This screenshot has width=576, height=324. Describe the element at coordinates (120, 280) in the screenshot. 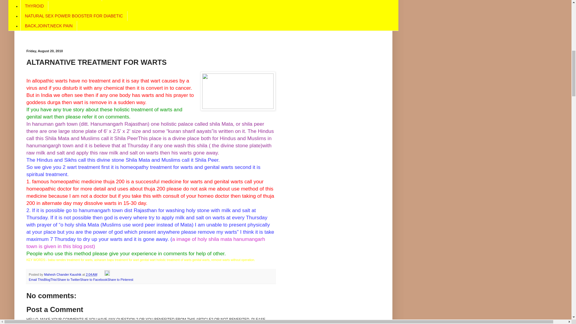

I see `Share to Pinterest` at that location.